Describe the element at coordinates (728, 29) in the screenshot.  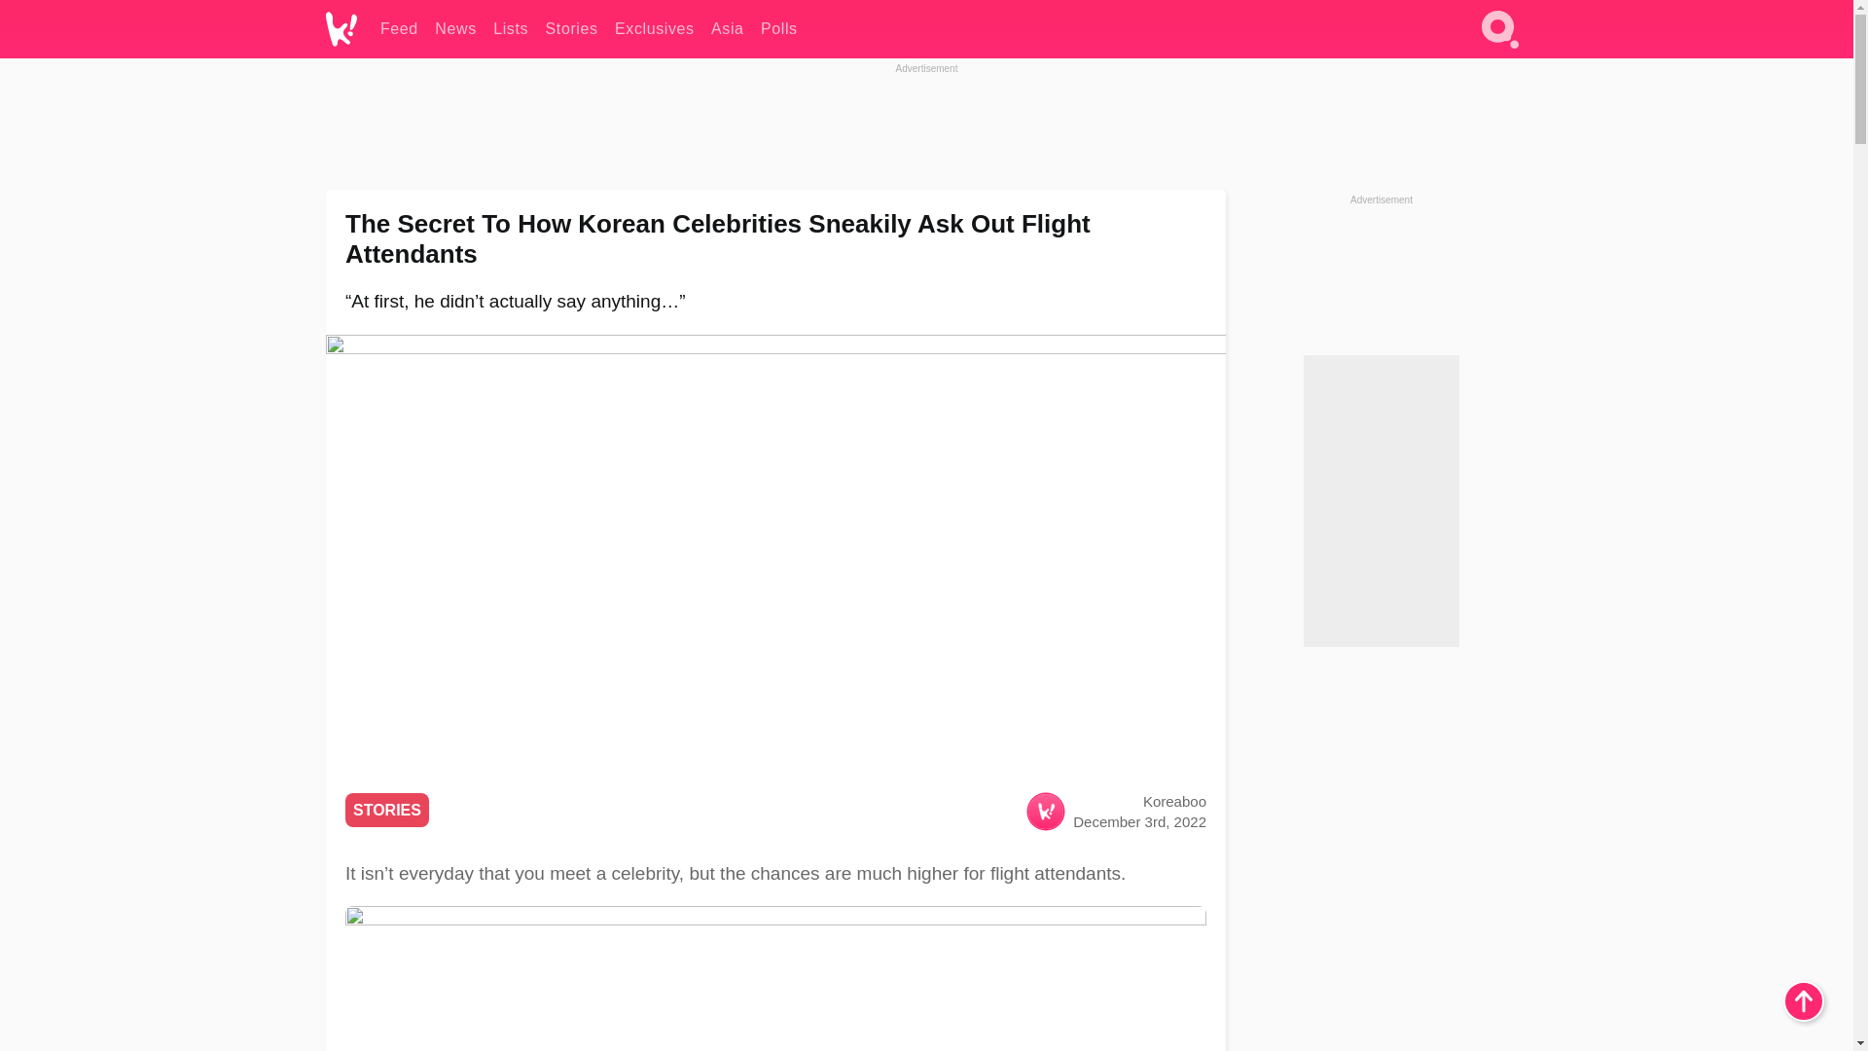
I see `Asia` at that location.